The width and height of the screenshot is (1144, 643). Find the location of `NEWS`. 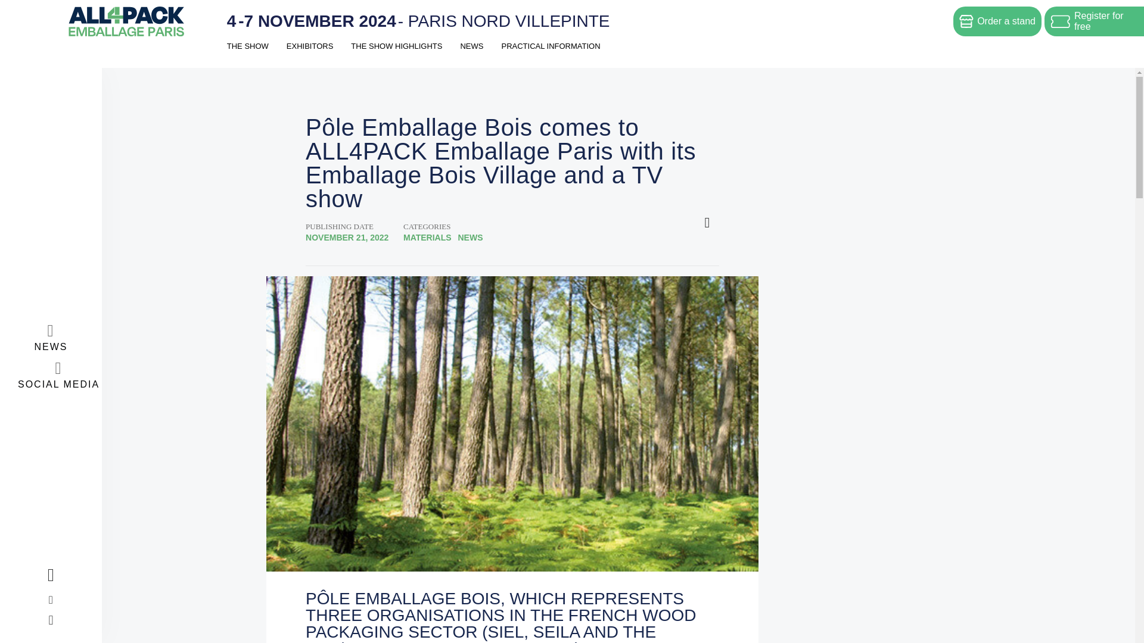

NEWS is located at coordinates (471, 55).